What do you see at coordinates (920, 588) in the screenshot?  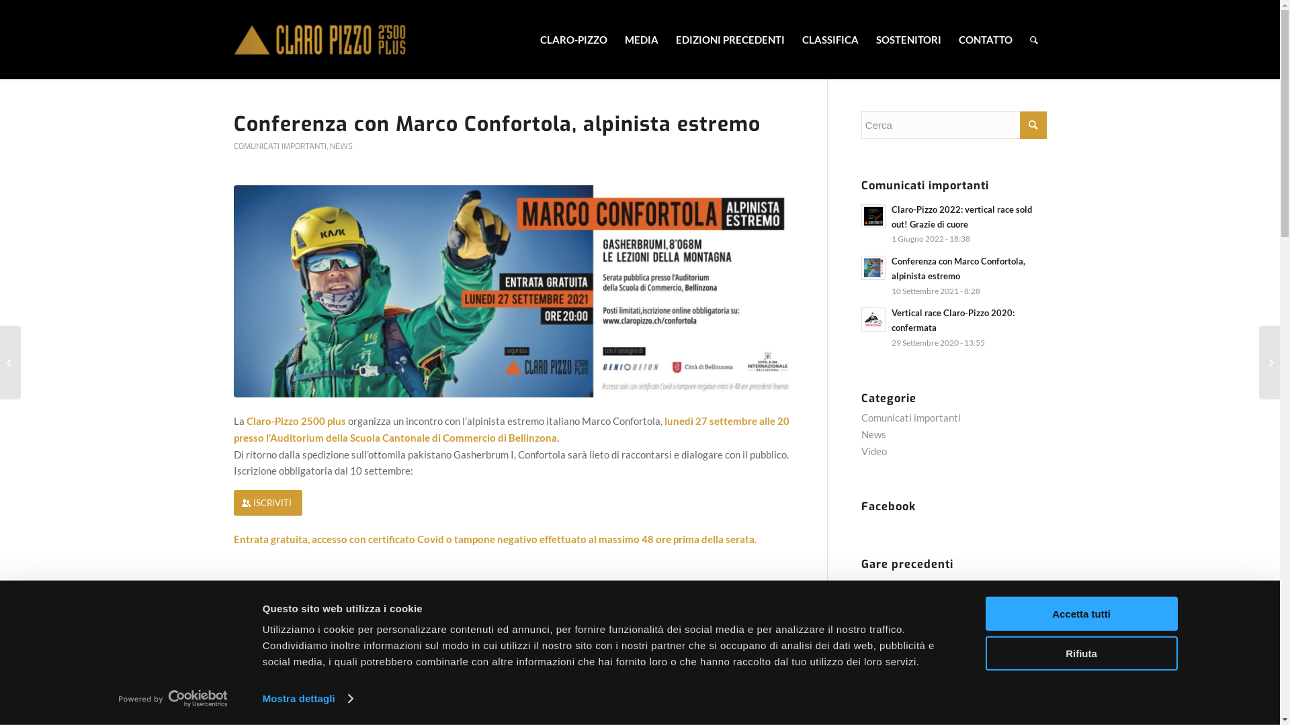 I see `Edizione 2023` at bounding box center [920, 588].